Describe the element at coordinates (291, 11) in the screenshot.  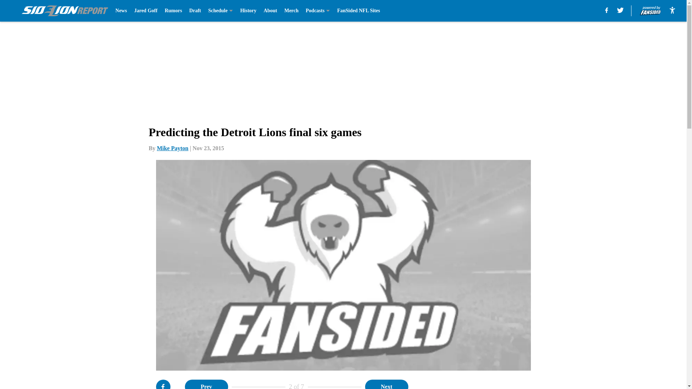
I see `Merch` at that location.